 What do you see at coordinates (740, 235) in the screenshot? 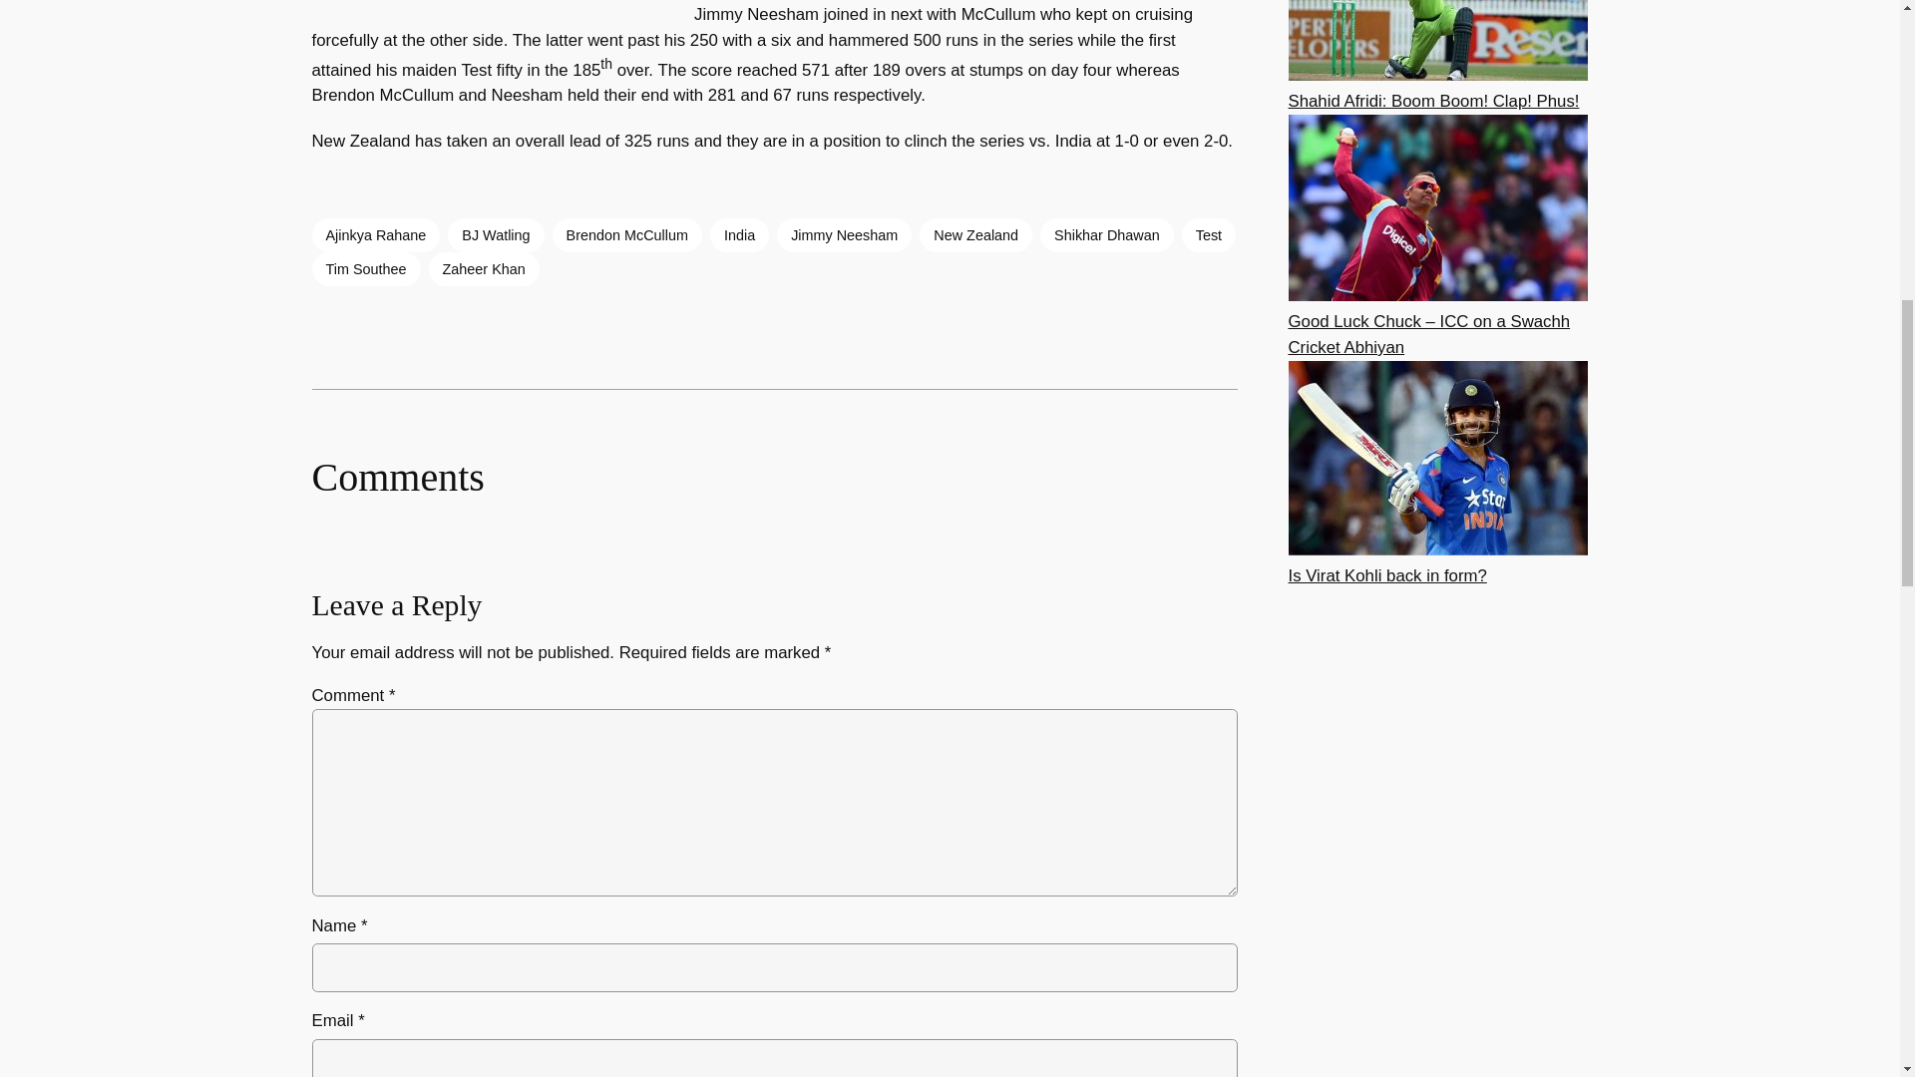
I see `India` at bounding box center [740, 235].